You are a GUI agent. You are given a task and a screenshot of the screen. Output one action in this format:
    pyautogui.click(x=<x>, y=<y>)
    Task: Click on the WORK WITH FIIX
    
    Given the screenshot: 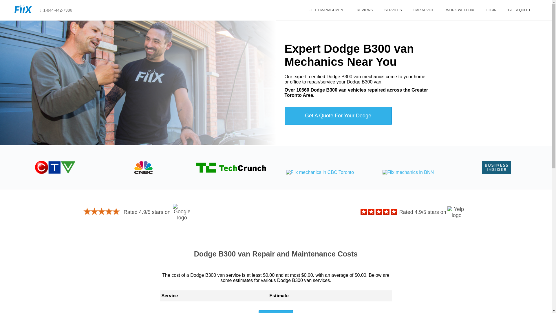 What is the action you would take?
    pyautogui.click(x=460, y=10)
    